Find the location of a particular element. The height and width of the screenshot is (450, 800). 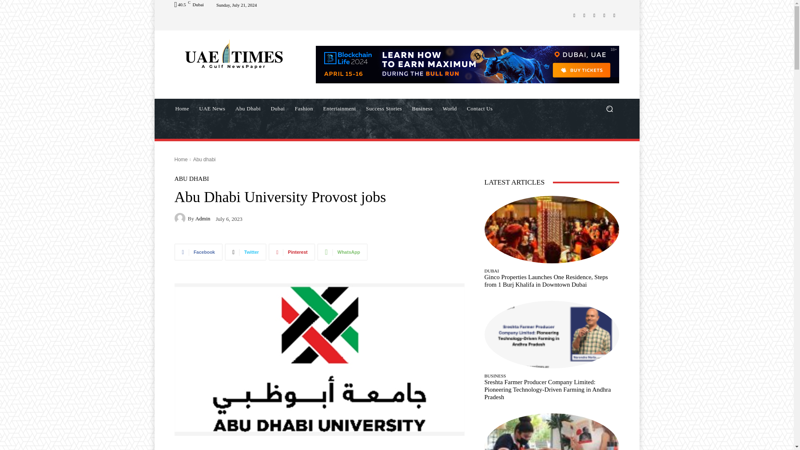

Contact Us is located at coordinates (479, 108).